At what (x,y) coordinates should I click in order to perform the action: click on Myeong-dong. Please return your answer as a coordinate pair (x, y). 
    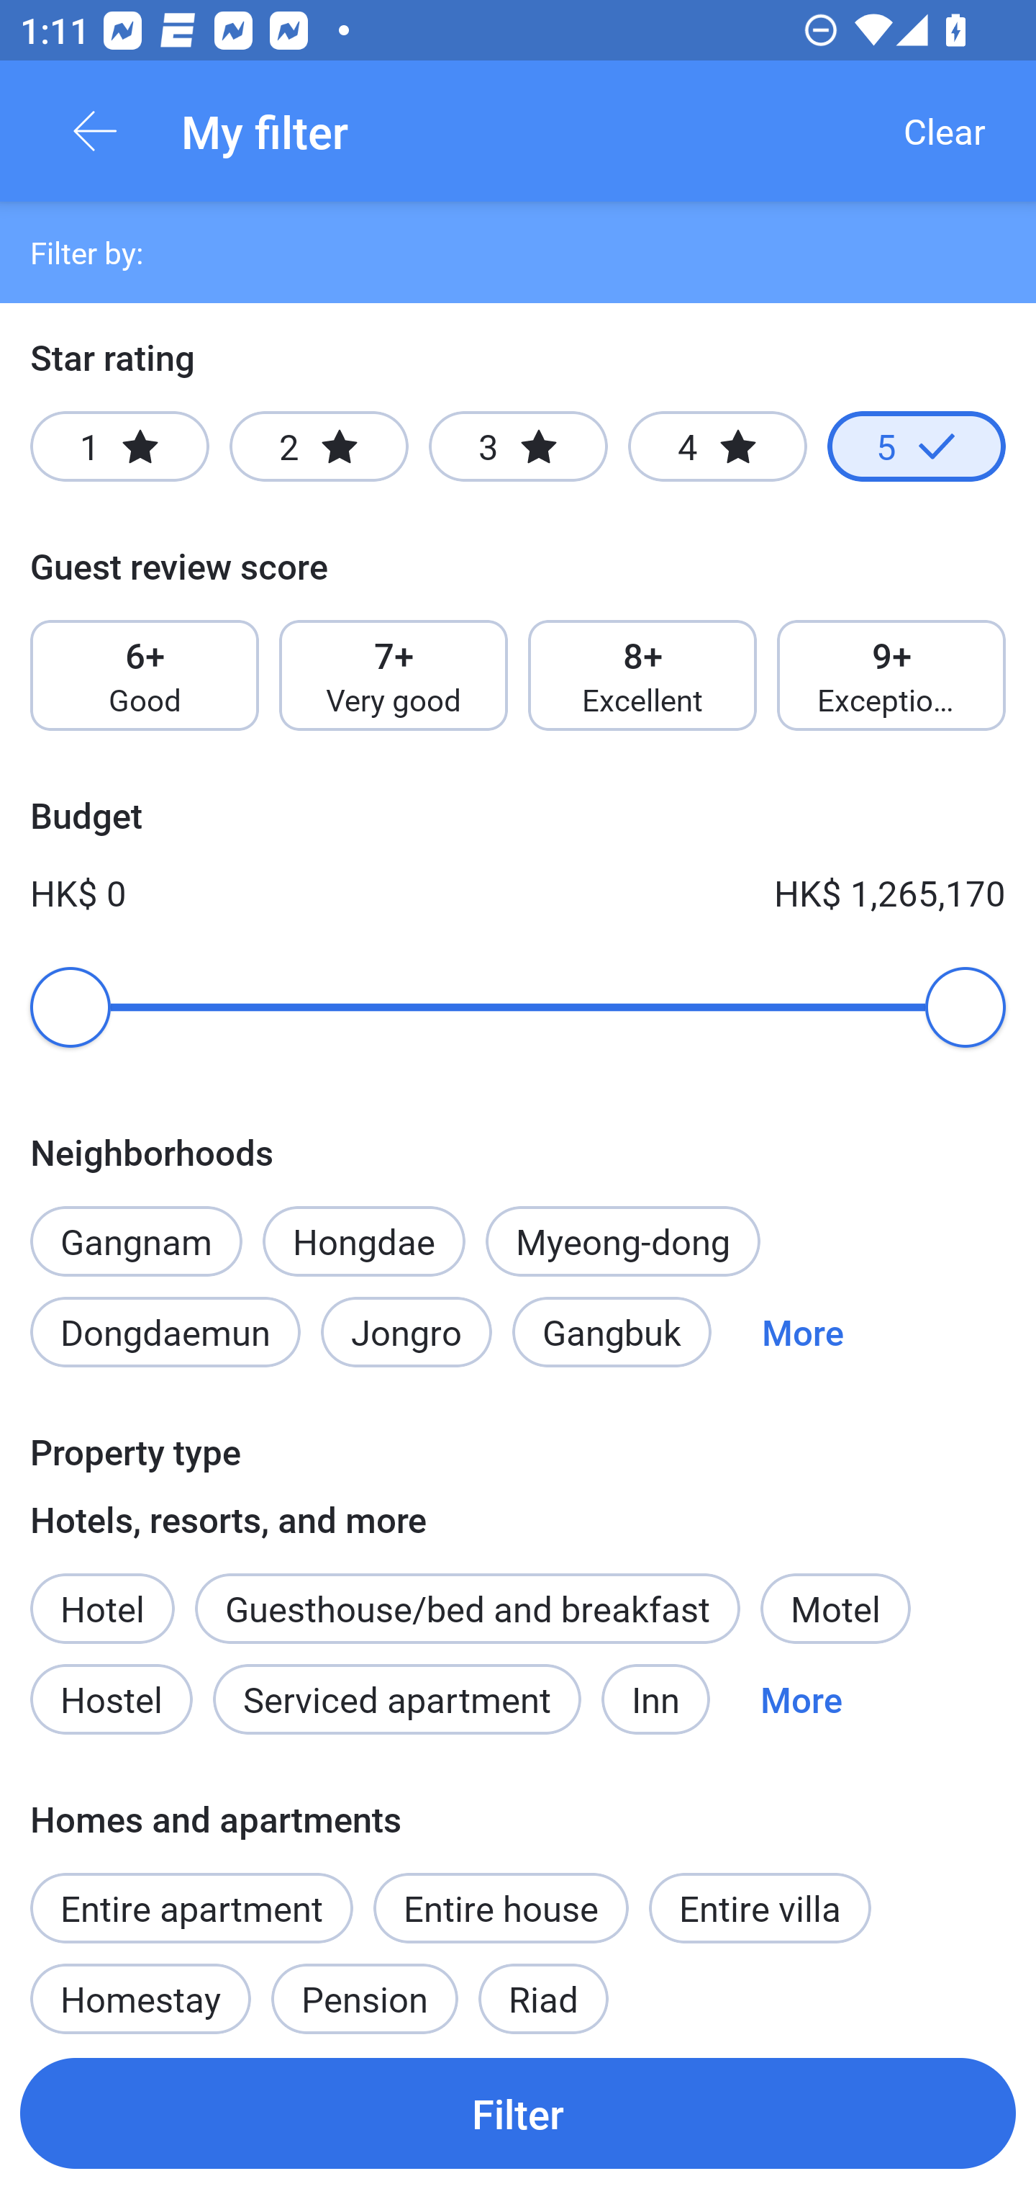
    Looking at the image, I should click on (623, 1241).